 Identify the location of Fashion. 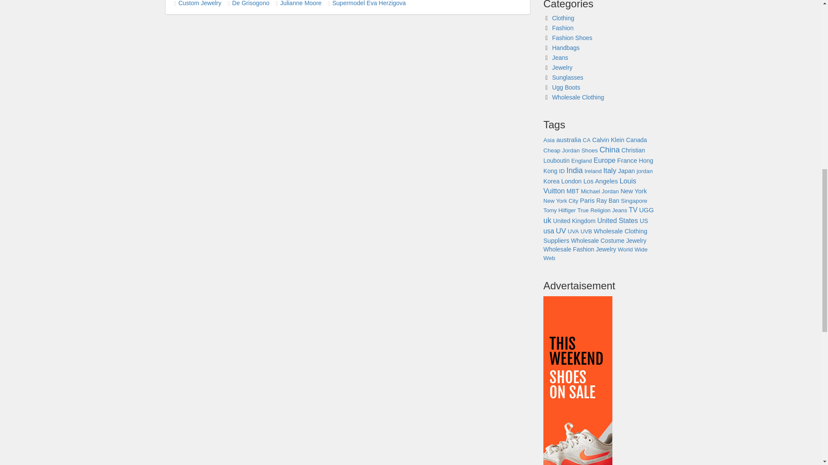
(563, 28).